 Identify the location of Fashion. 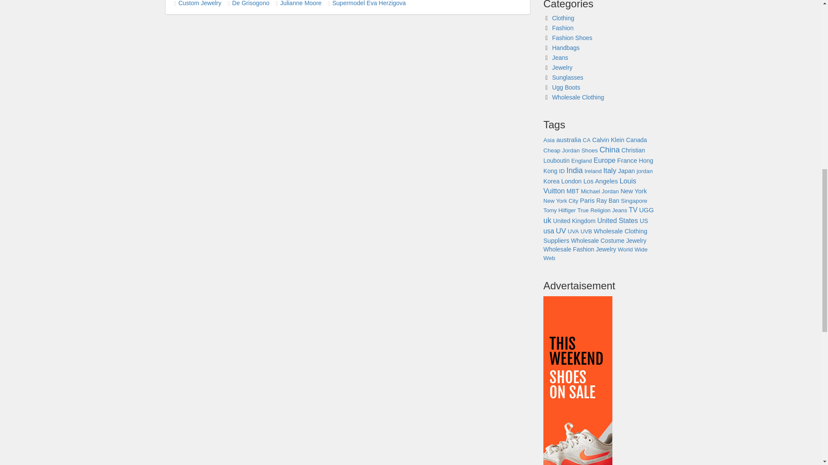
(563, 28).